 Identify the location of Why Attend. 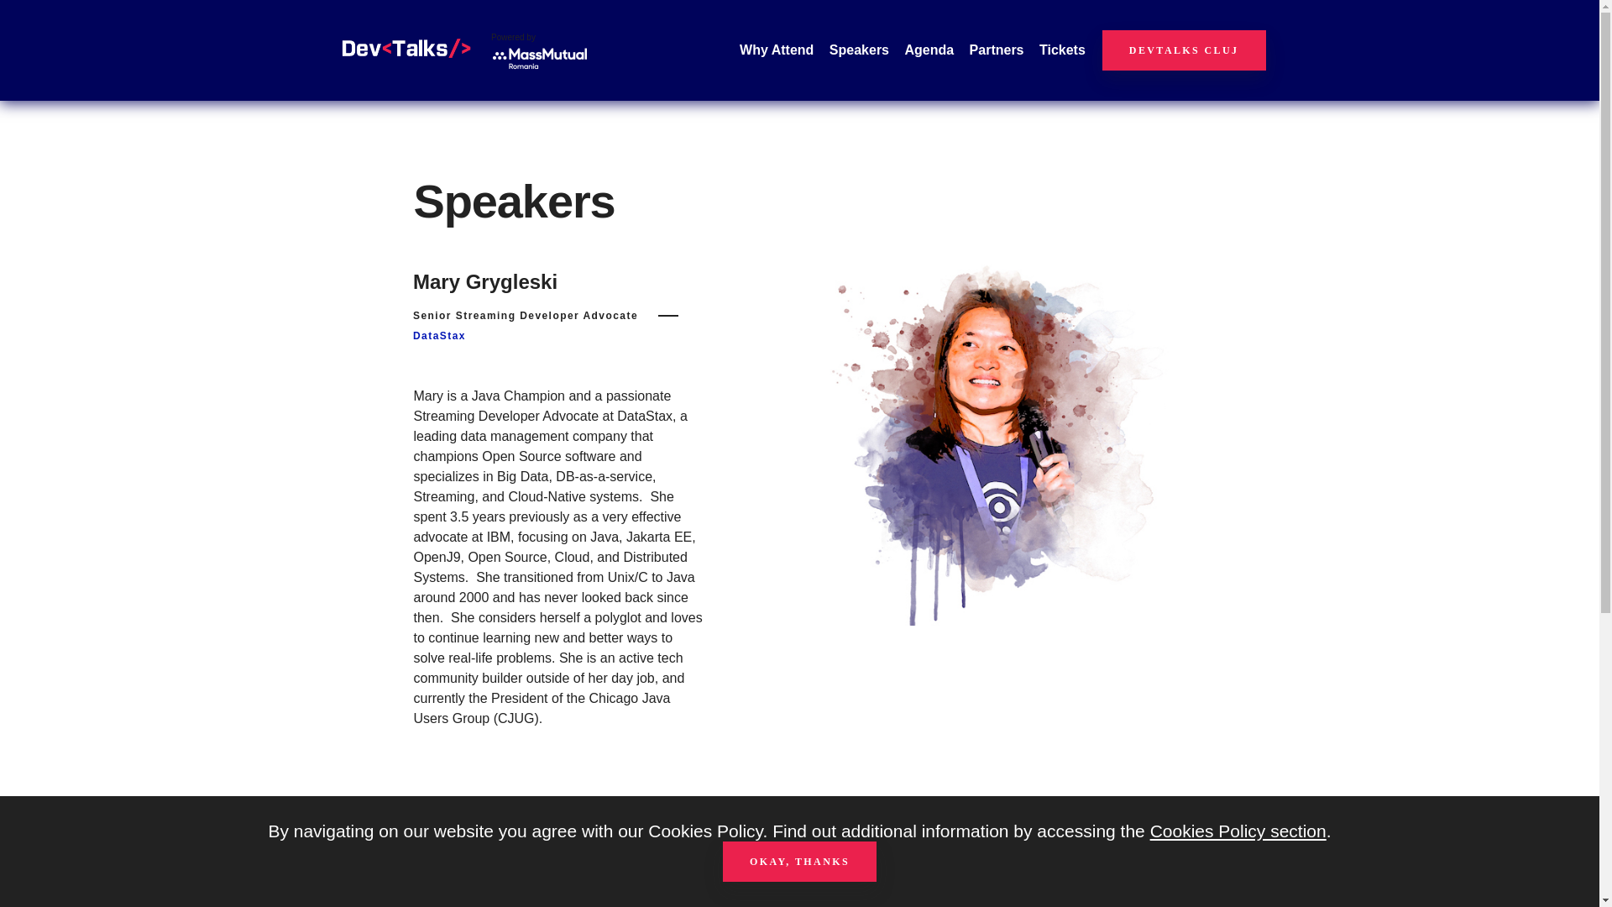
(777, 50).